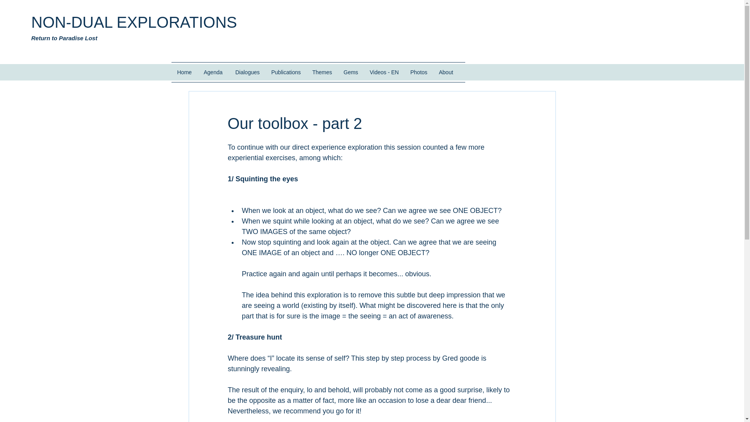 The image size is (750, 422). Describe the element at coordinates (134, 22) in the screenshot. I see `NON-DUAL EXPLORATIONS` at that location.